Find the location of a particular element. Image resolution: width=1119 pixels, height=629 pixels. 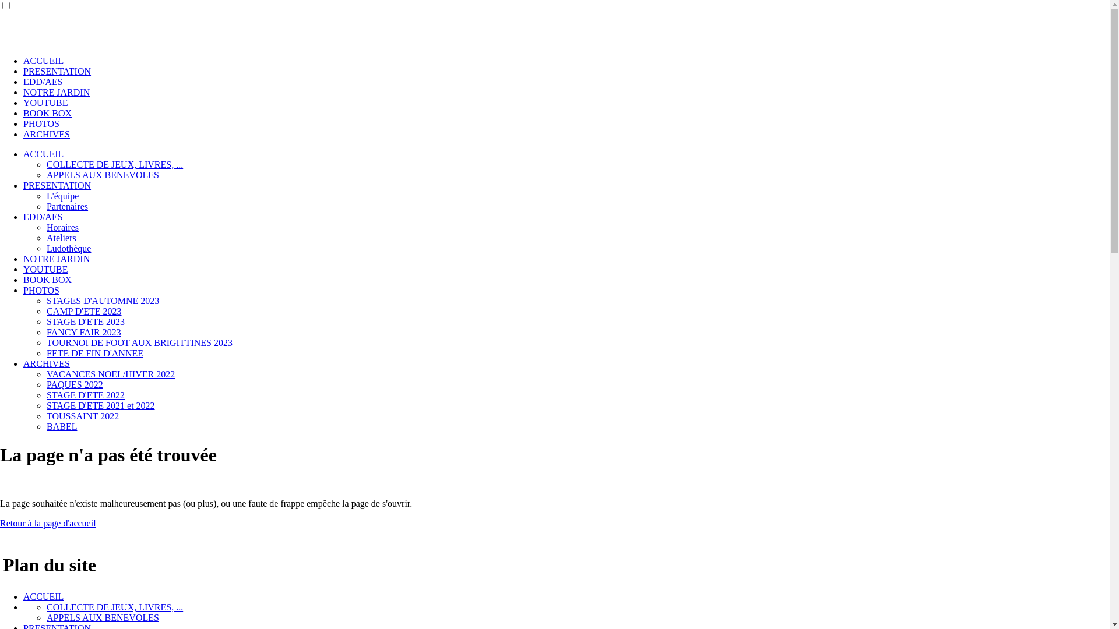

YOUTUBE is located at coordinates (45, 269).